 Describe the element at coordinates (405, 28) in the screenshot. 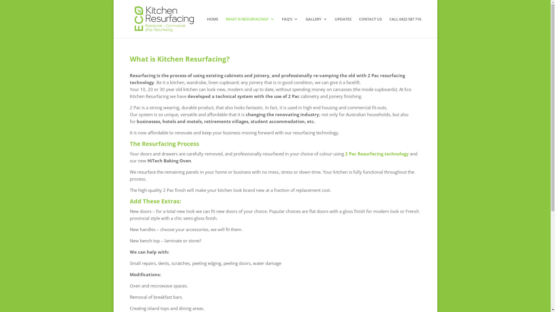

I see `CALL 0422 587 716` at that location.